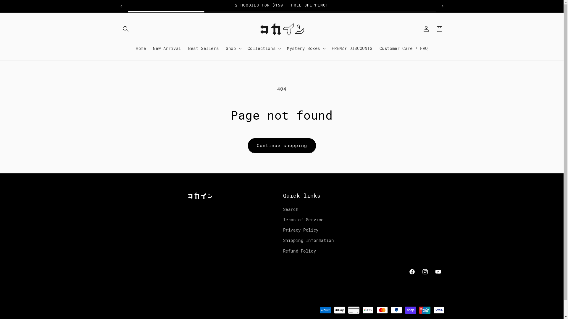  I want to click on FRENZY DISCOUNTS, so click(352, 48).